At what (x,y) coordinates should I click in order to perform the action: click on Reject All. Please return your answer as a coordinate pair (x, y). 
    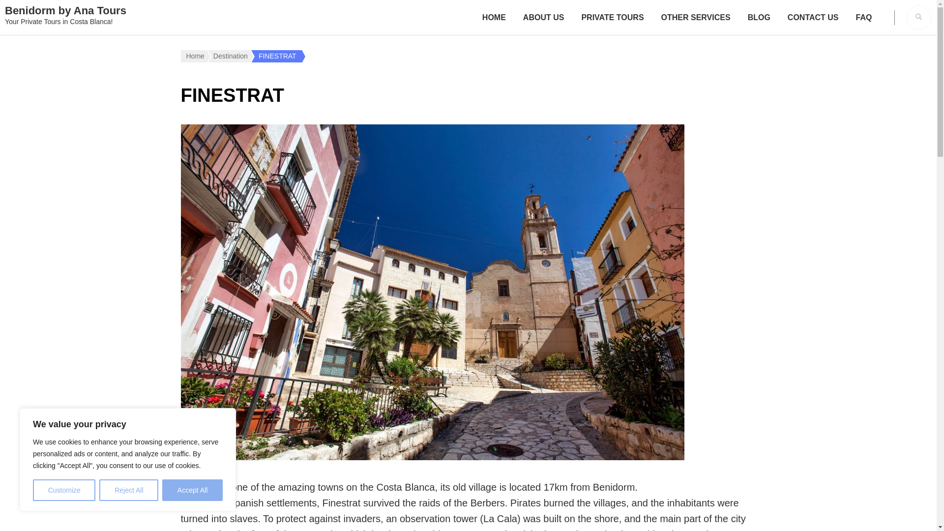
    Looking at the image, I should click on (129, 490).